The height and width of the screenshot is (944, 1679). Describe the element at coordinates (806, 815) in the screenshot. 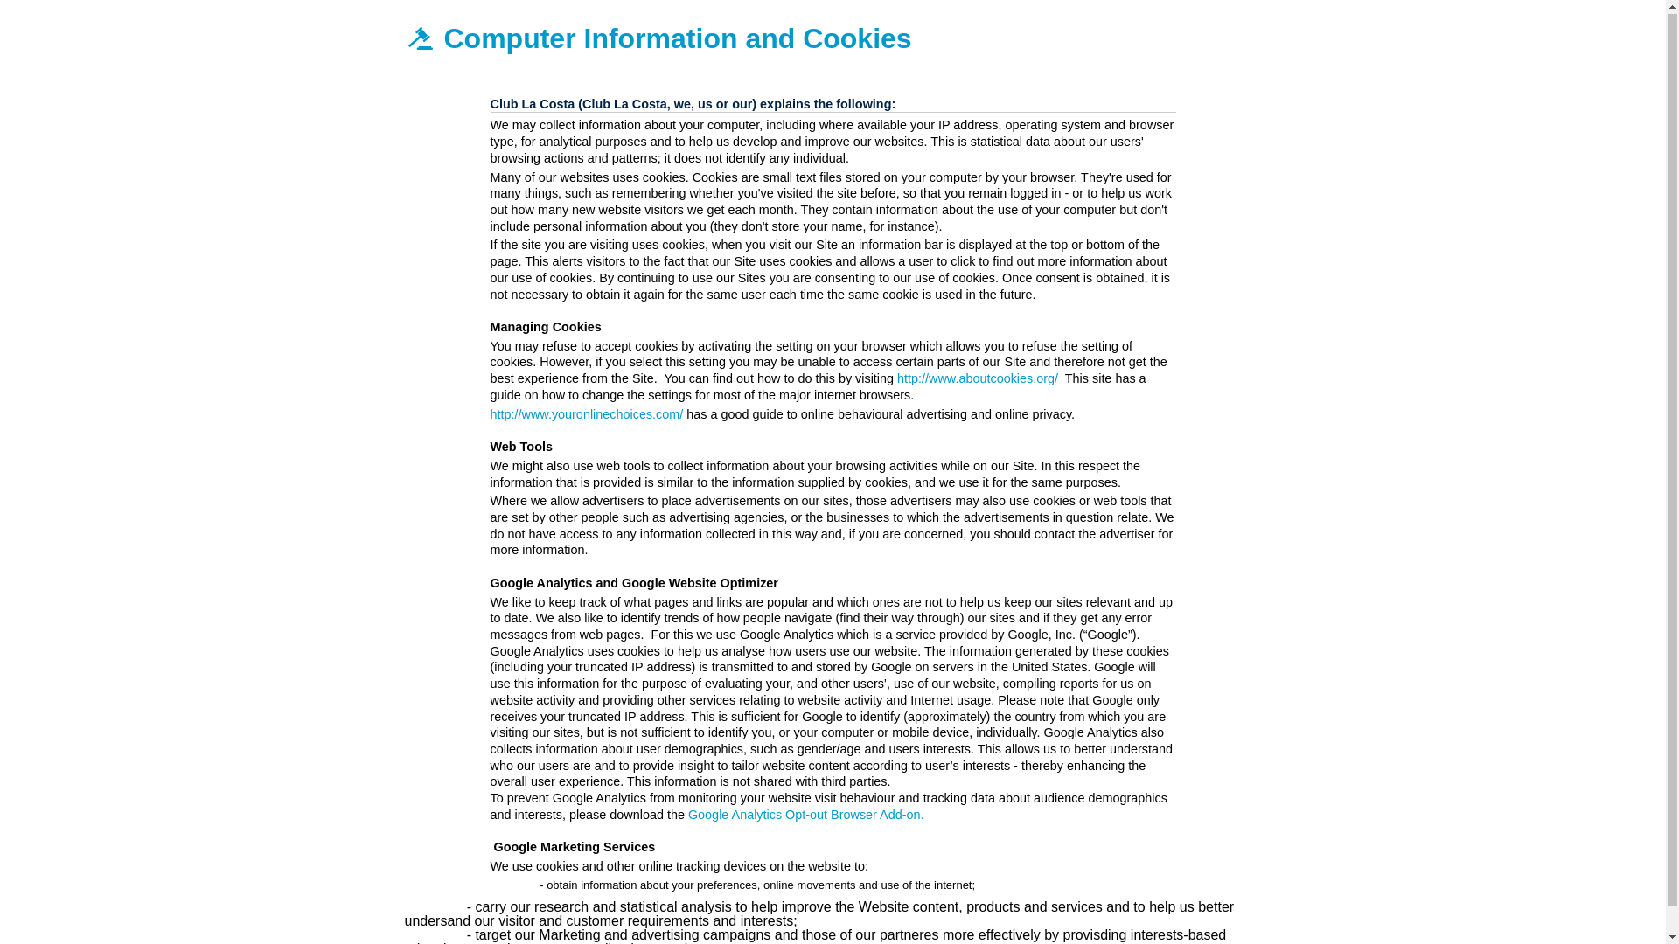

I see `Google Analytics Opt-out Browser Add-on.` at that location.